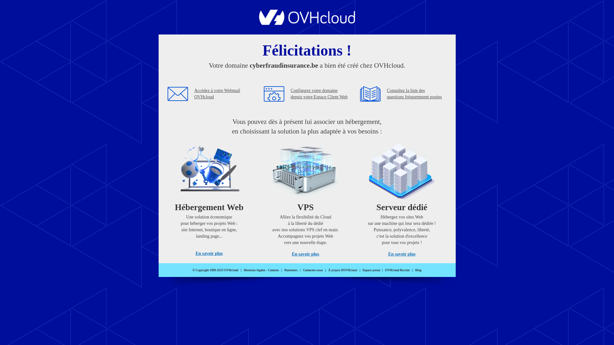  What do you see at coordinates (372, 270) in the screenshot?
I see `Espace presse` at bounding box center [372, 270].